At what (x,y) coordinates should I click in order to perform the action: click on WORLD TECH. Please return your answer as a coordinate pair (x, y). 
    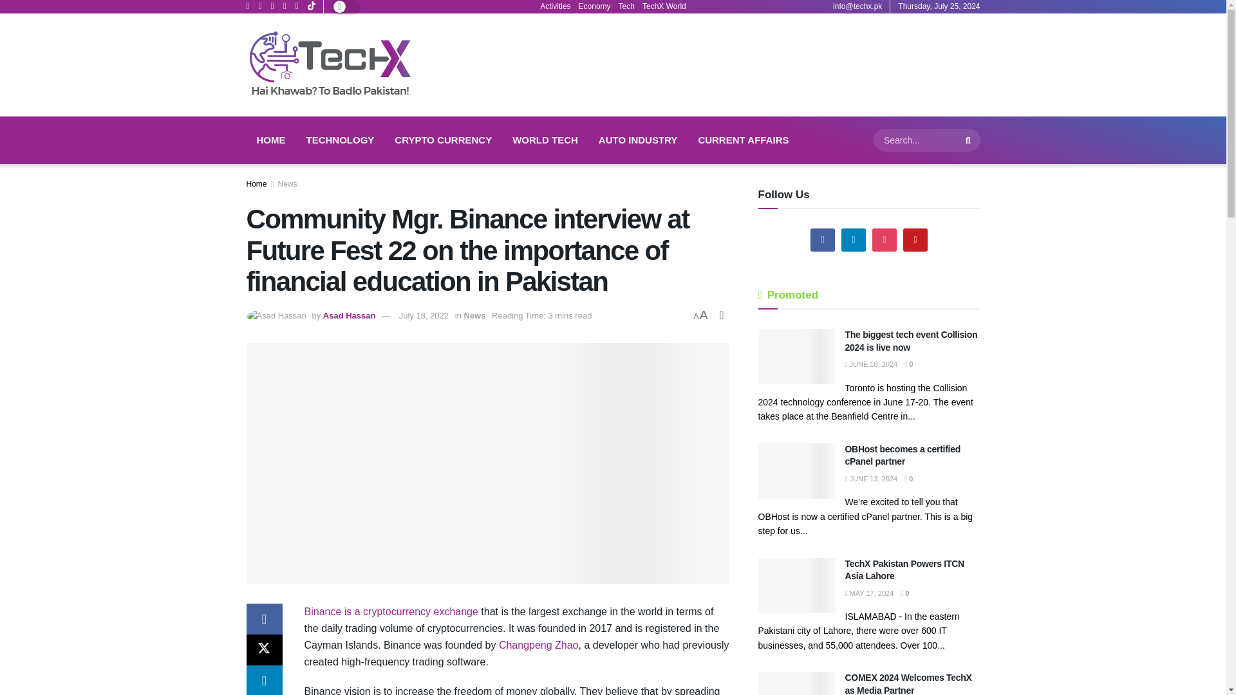
    Looking at the image, I should click on (545, 140).